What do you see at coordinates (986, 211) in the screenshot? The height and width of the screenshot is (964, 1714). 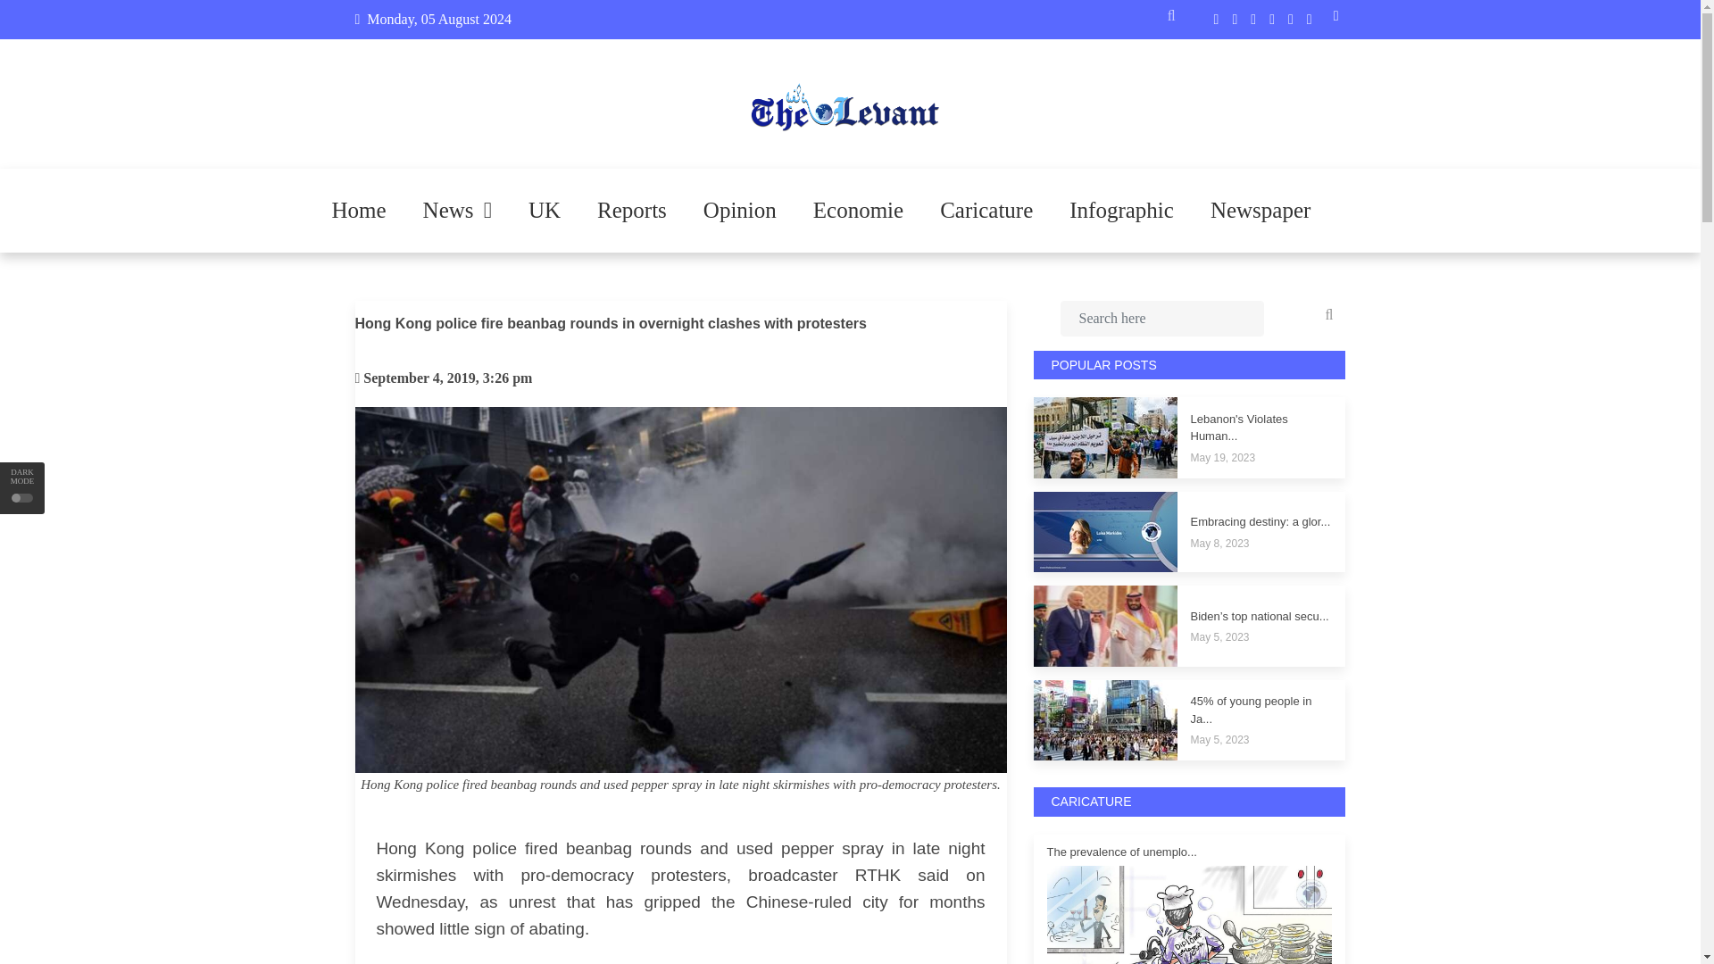 I see `Caricature` at bounding box center [986, 211].